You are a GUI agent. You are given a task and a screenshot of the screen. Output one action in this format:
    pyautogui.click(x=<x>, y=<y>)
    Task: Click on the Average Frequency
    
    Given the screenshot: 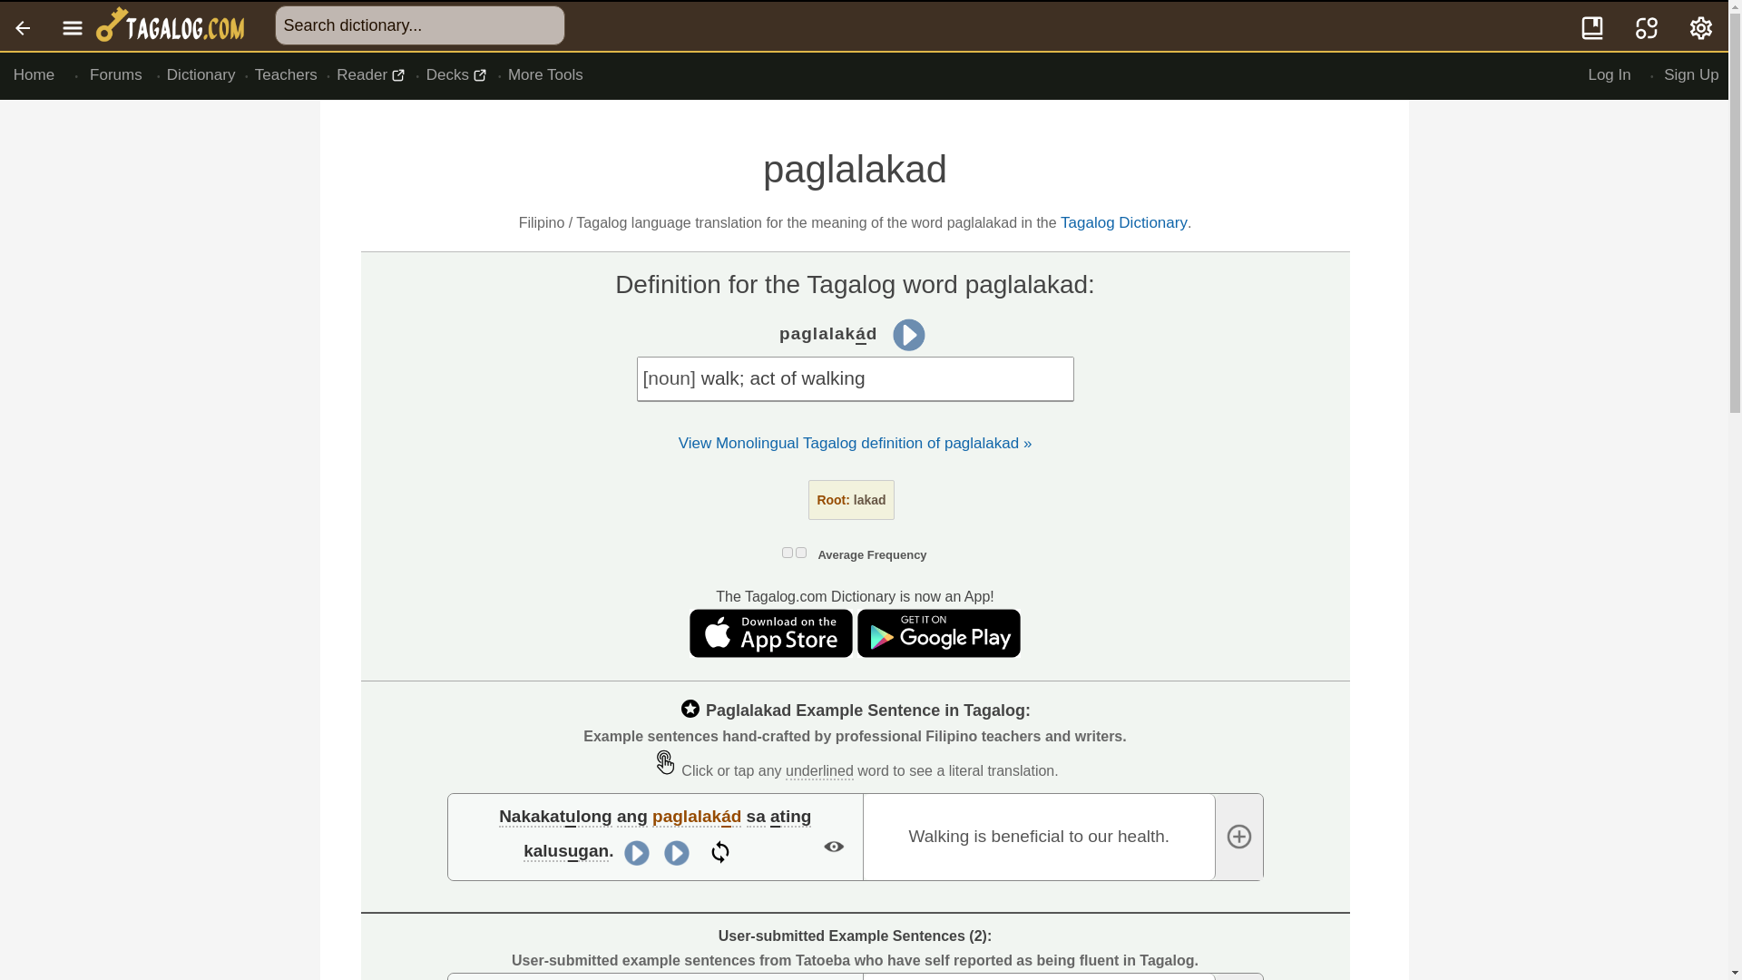 What is the action you would take?
    pyautogui.click(x=871, y=554)
    